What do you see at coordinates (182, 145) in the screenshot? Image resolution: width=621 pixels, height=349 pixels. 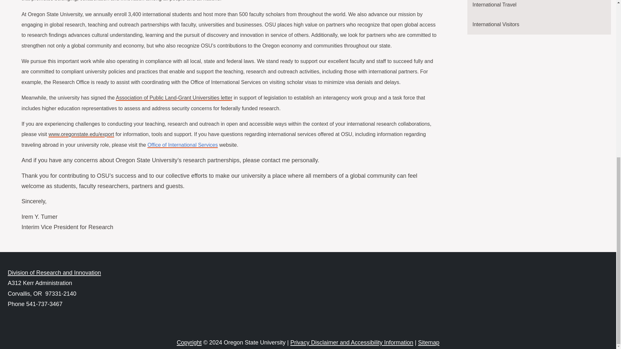 I see `Office of International Services` at bounding box center [182, 145].